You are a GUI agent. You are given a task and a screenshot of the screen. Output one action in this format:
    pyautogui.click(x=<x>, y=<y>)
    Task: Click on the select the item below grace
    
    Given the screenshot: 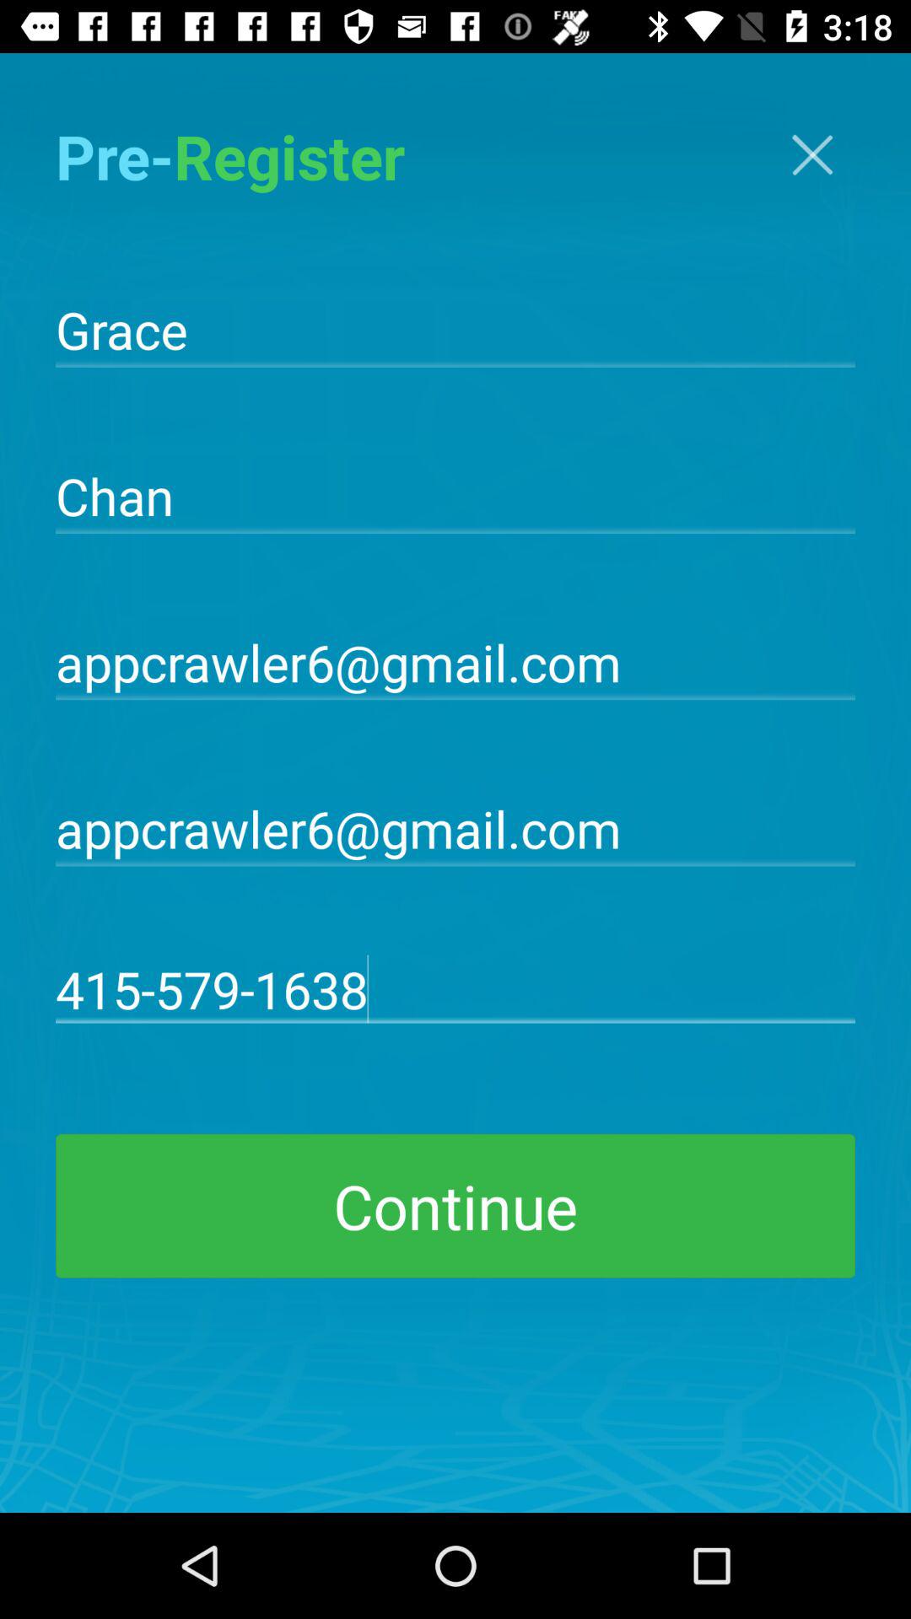 What is the action you would take?
    pyautogui.click(x=455, y=494)
    